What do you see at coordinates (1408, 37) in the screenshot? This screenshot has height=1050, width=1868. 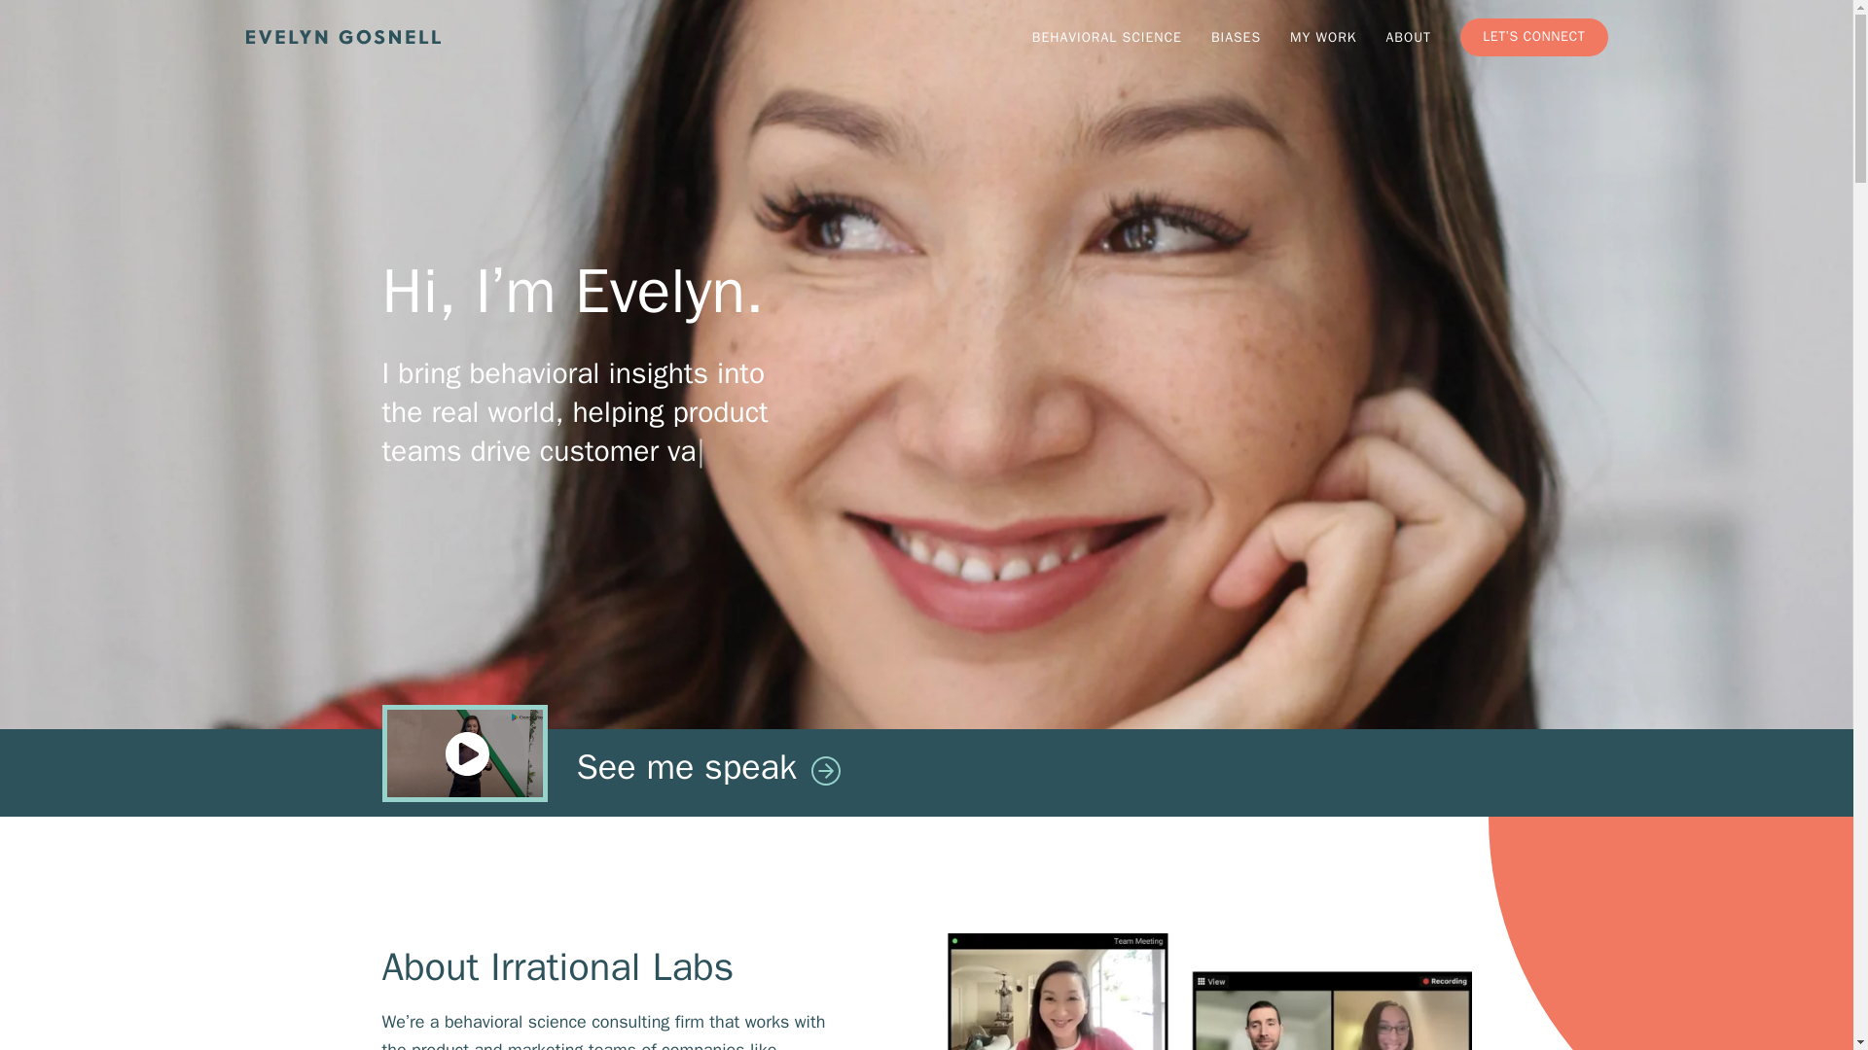 I see `ABOUT` at bounding box center [1408, 37].